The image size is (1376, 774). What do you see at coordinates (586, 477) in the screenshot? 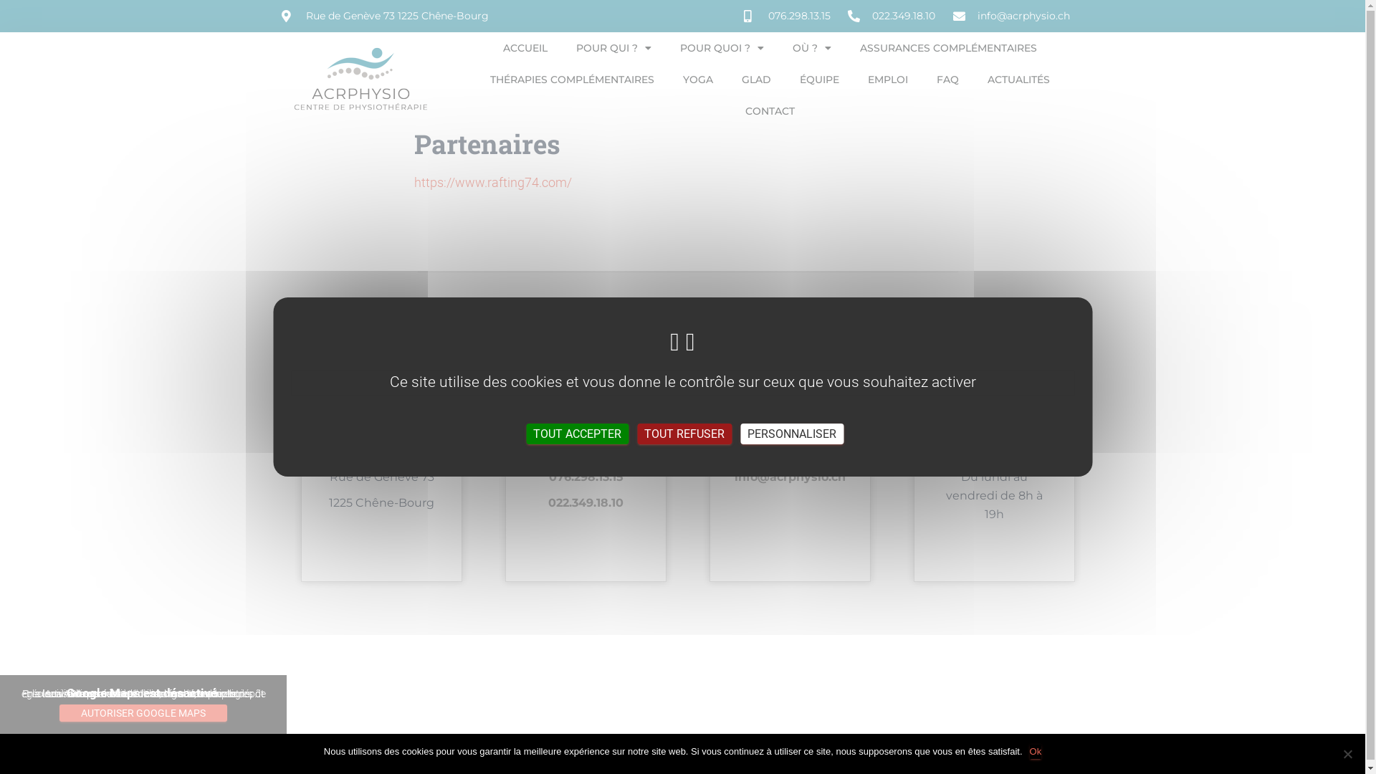
I see `076.298.13.15` at bounding box center [586, 477].